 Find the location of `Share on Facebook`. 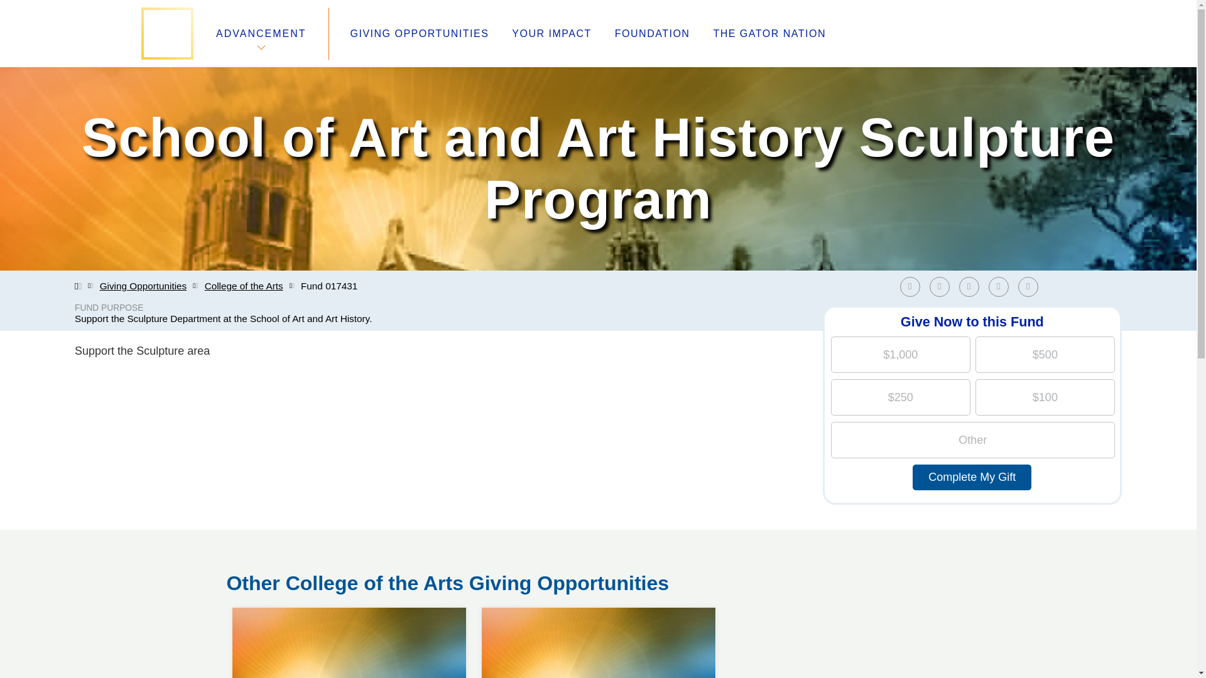

Share on Facebook is located at coordinates (913, 286).